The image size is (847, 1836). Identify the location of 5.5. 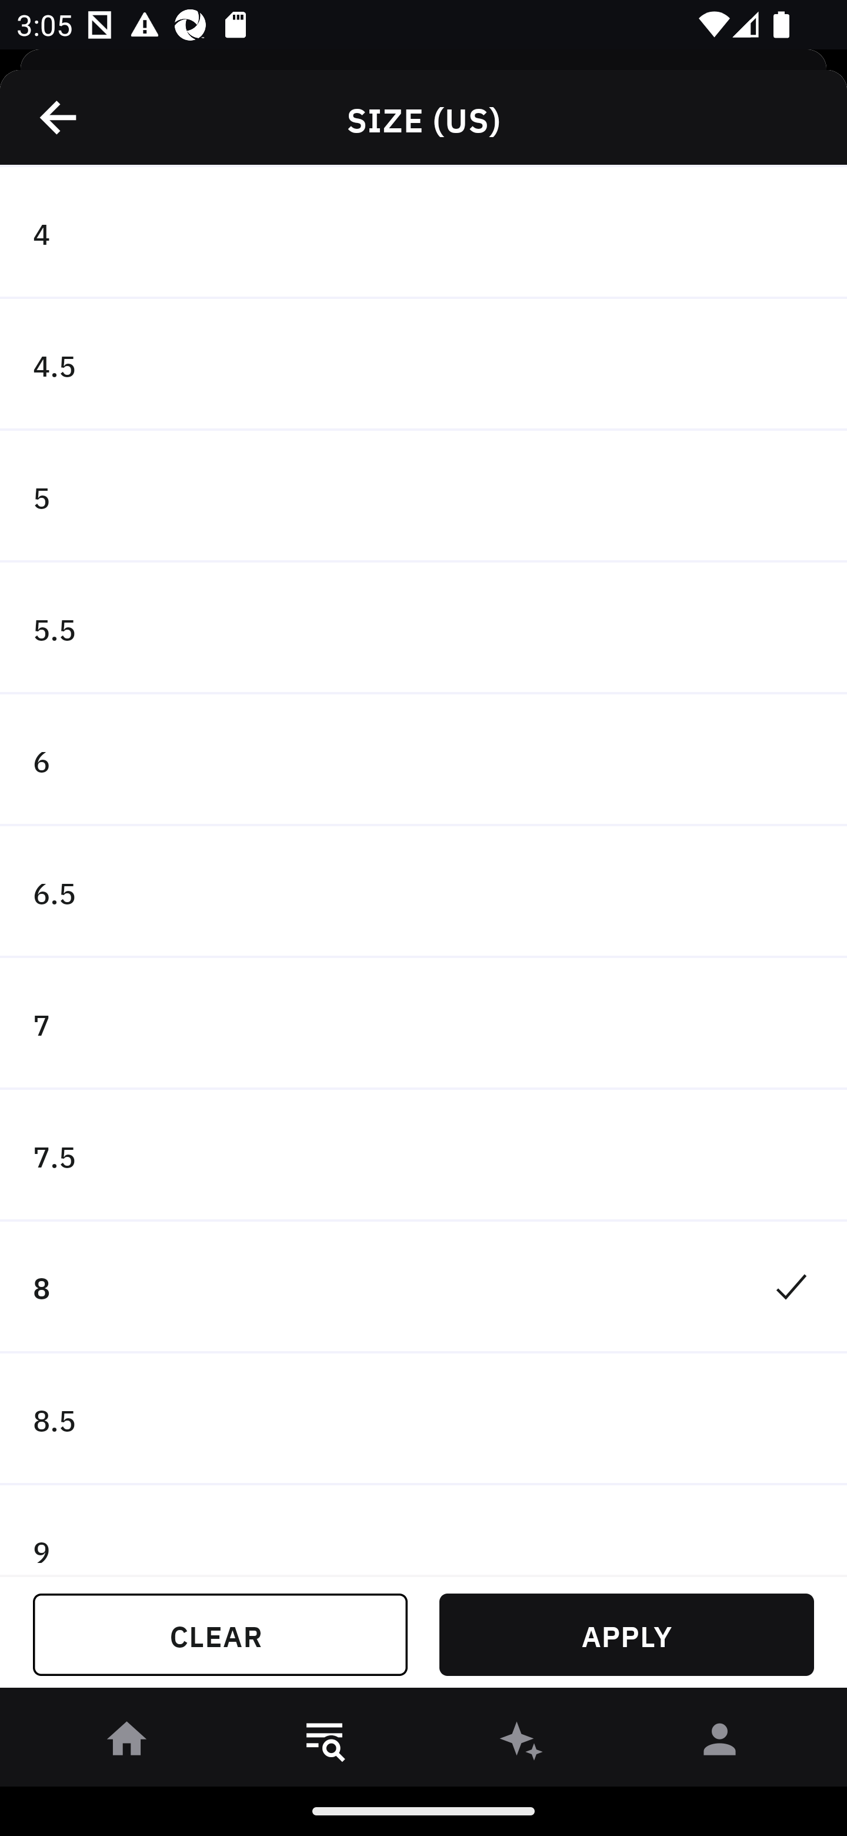
(423, 627).